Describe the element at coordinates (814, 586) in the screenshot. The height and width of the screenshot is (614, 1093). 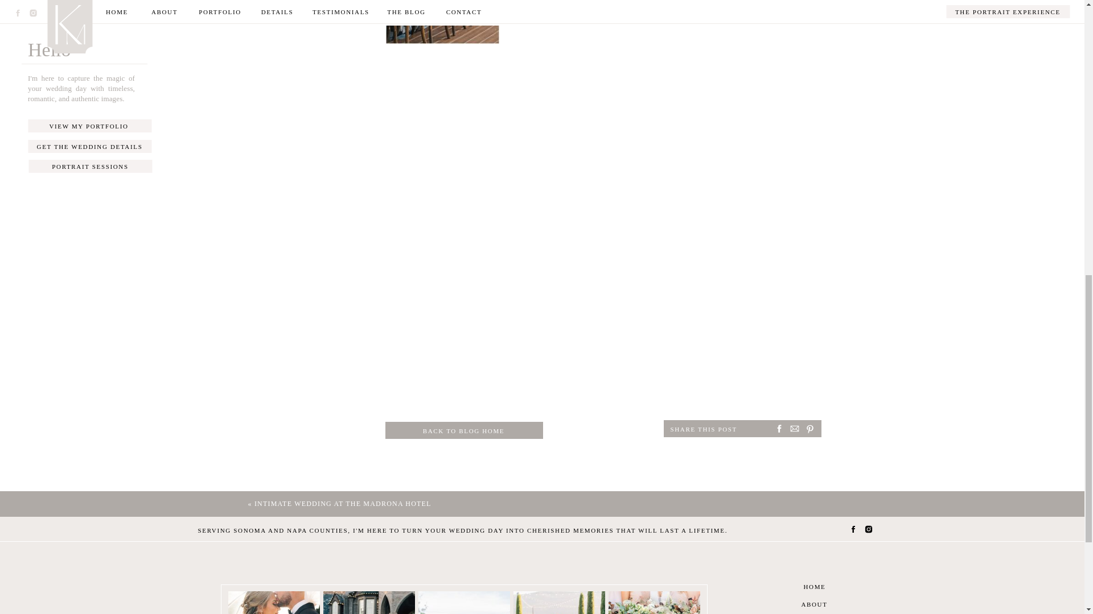
I see `HOME` at that location.